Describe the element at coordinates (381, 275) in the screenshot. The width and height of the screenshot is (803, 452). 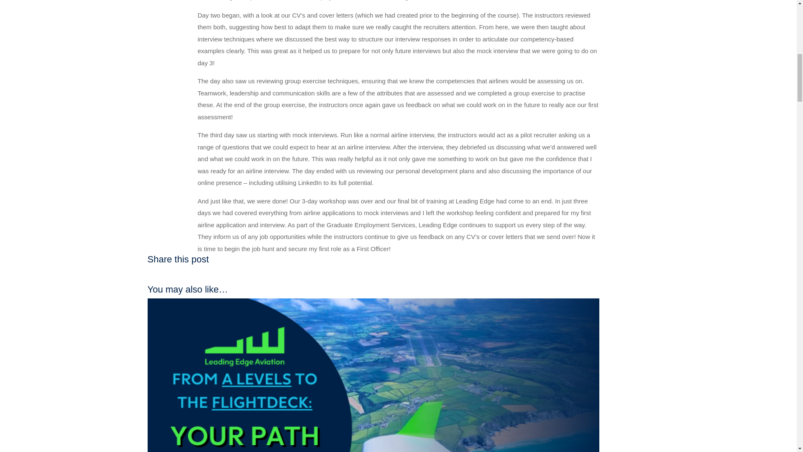
I see `Follow on Facebook` at that location.